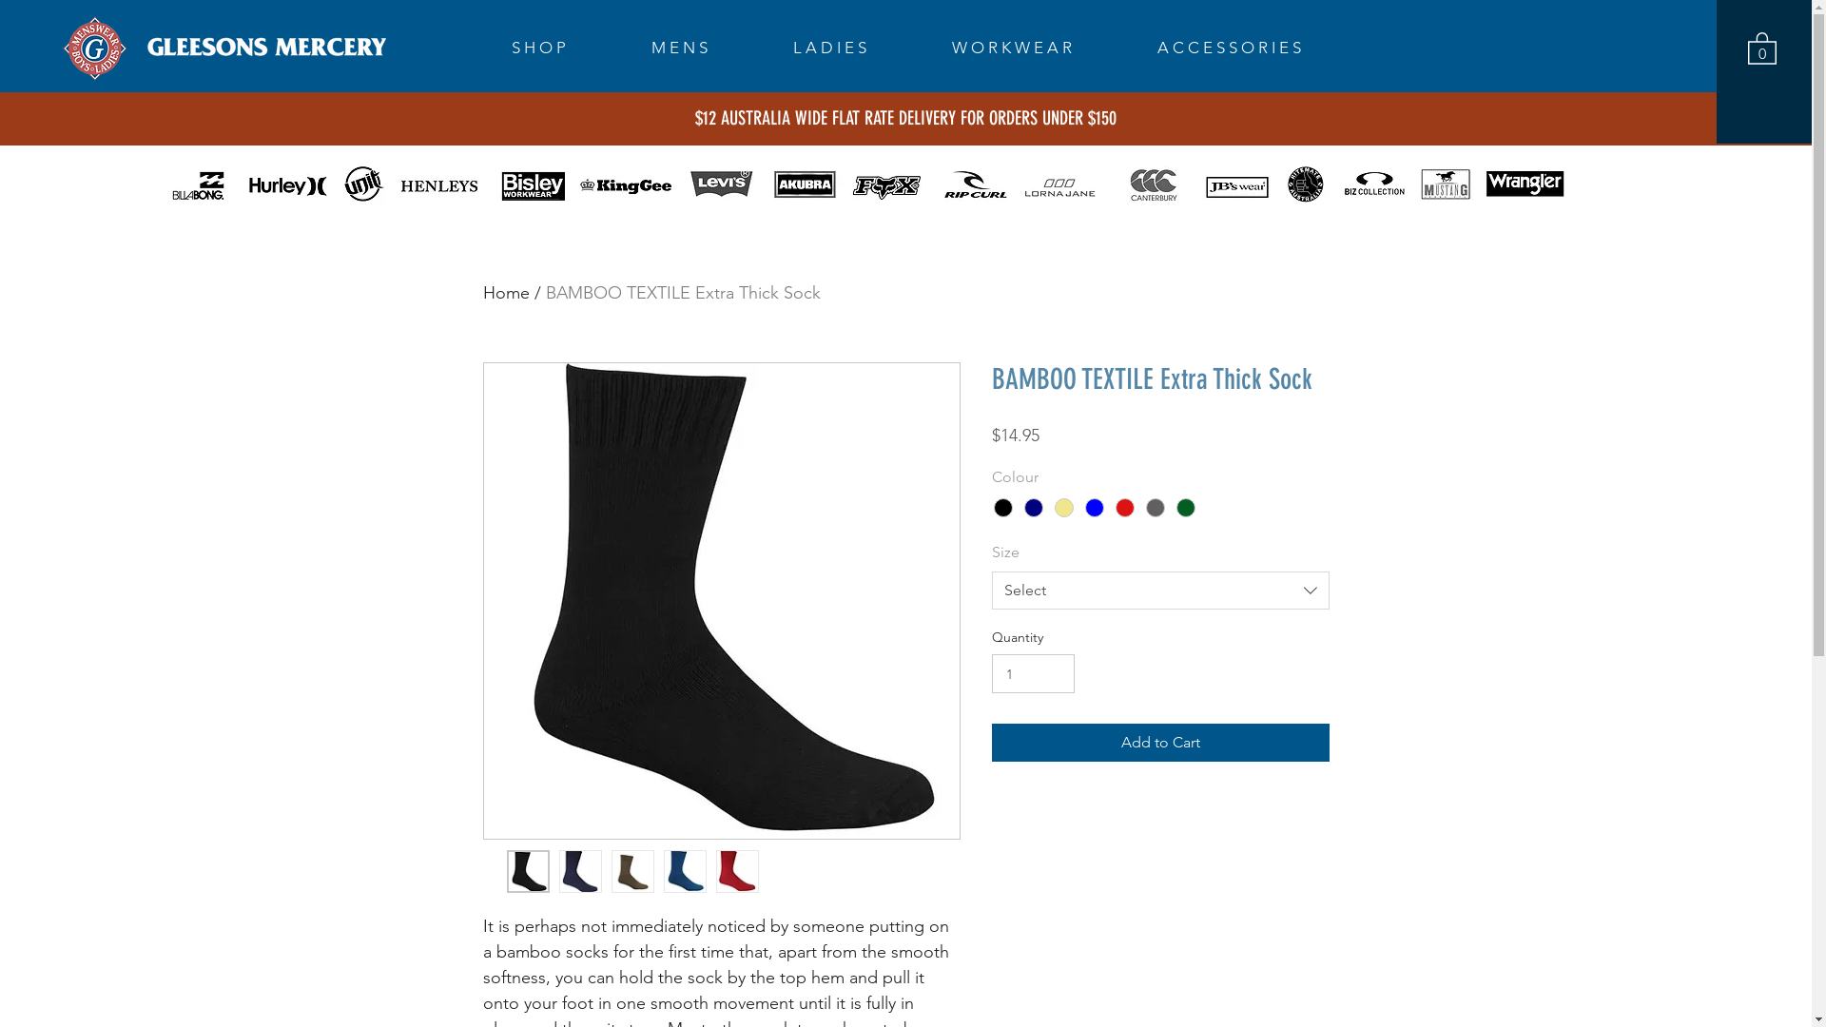 The height and width of the screenshot is (1027, 1826). What do you see at coordinates (1040, 48) in the screenshot?
I see `W O R K W E A R` at bounding box center [1040, 48].